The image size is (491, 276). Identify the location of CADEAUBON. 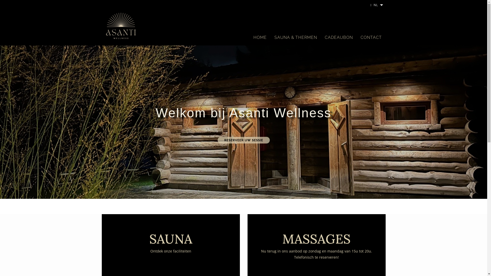
(339, 38).